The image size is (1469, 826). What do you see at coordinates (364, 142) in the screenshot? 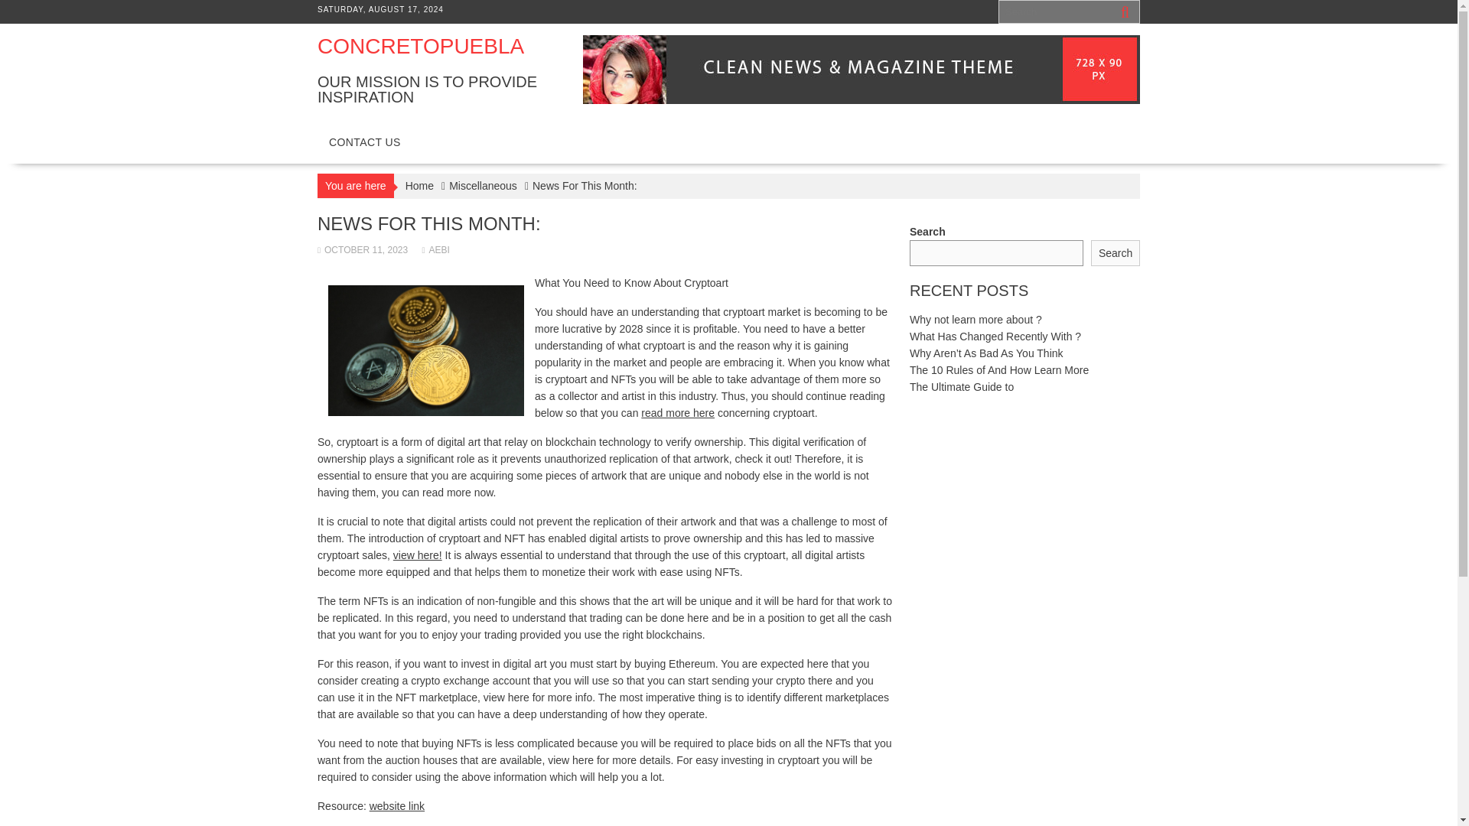
I see `CONTACT US` at bounding box center [364, 142].